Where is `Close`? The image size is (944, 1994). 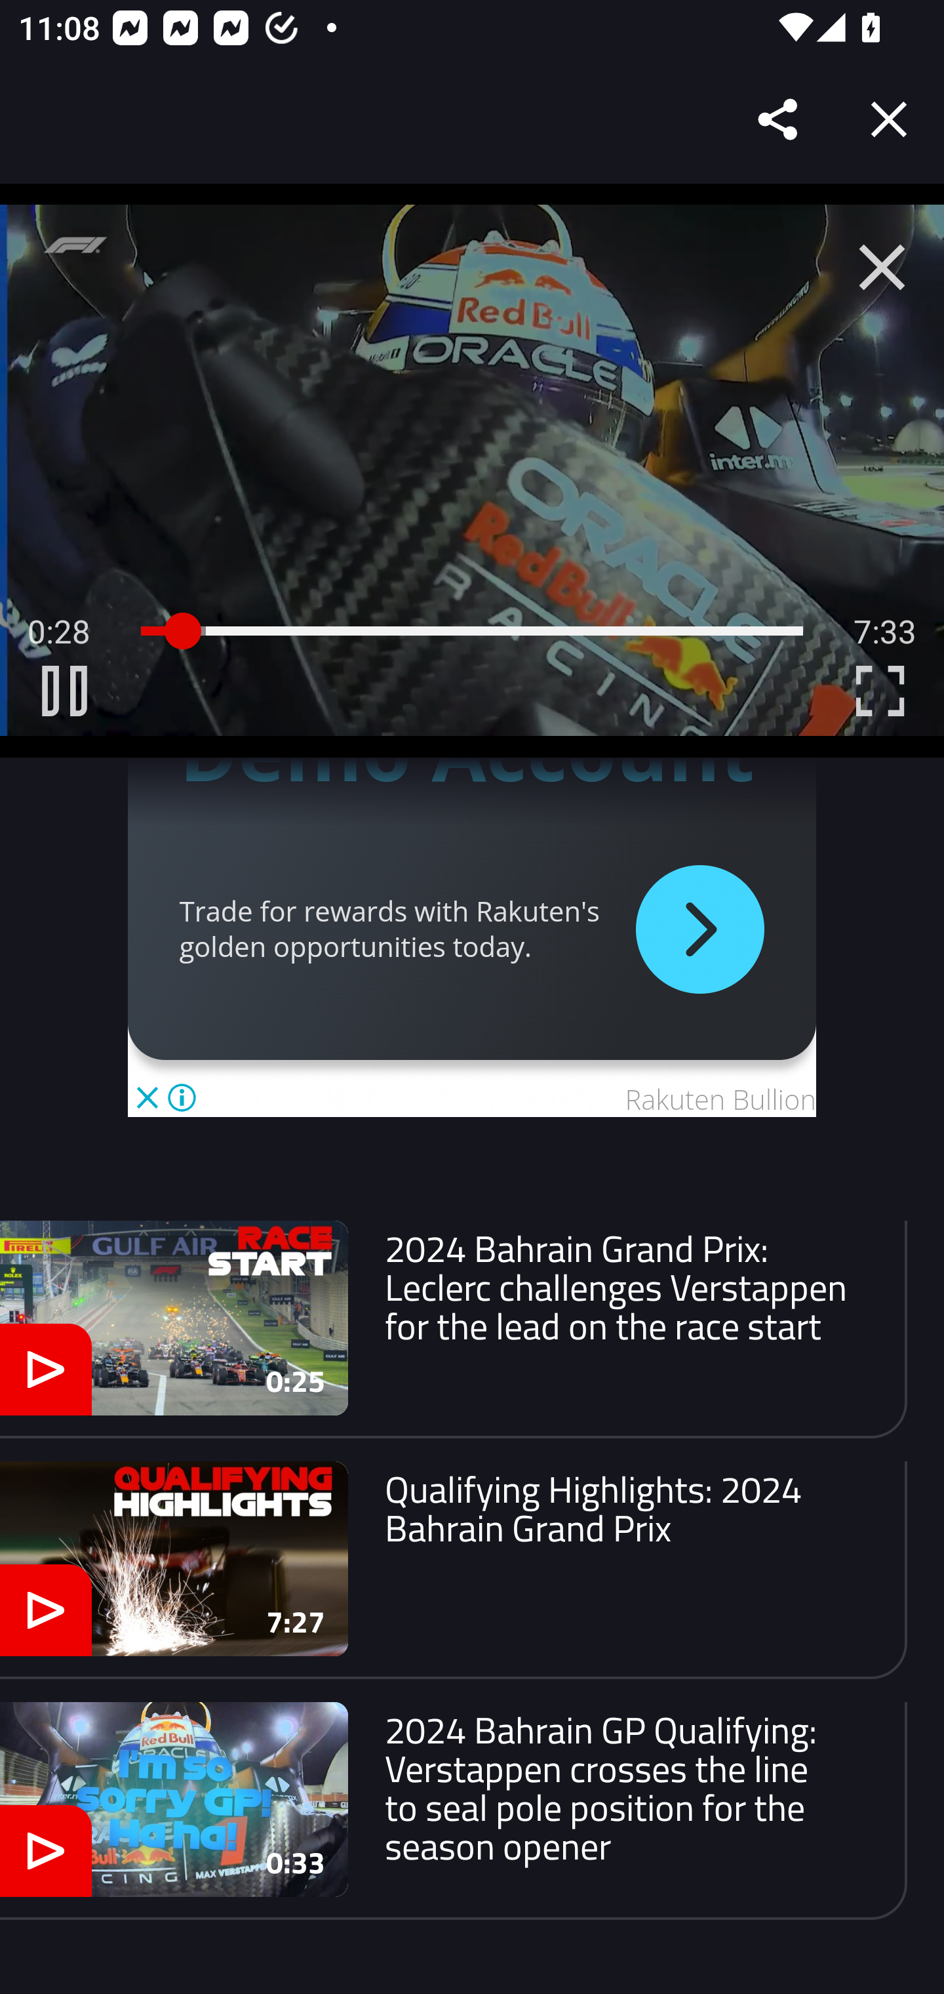
Close is located at coordinates (889, 119).